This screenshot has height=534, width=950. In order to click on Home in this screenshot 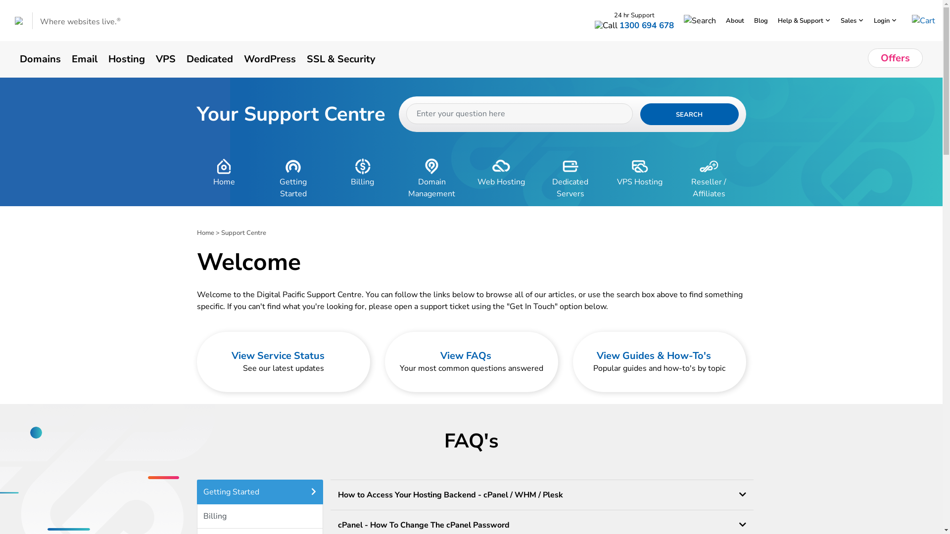, I will do `click(206, 233)`.